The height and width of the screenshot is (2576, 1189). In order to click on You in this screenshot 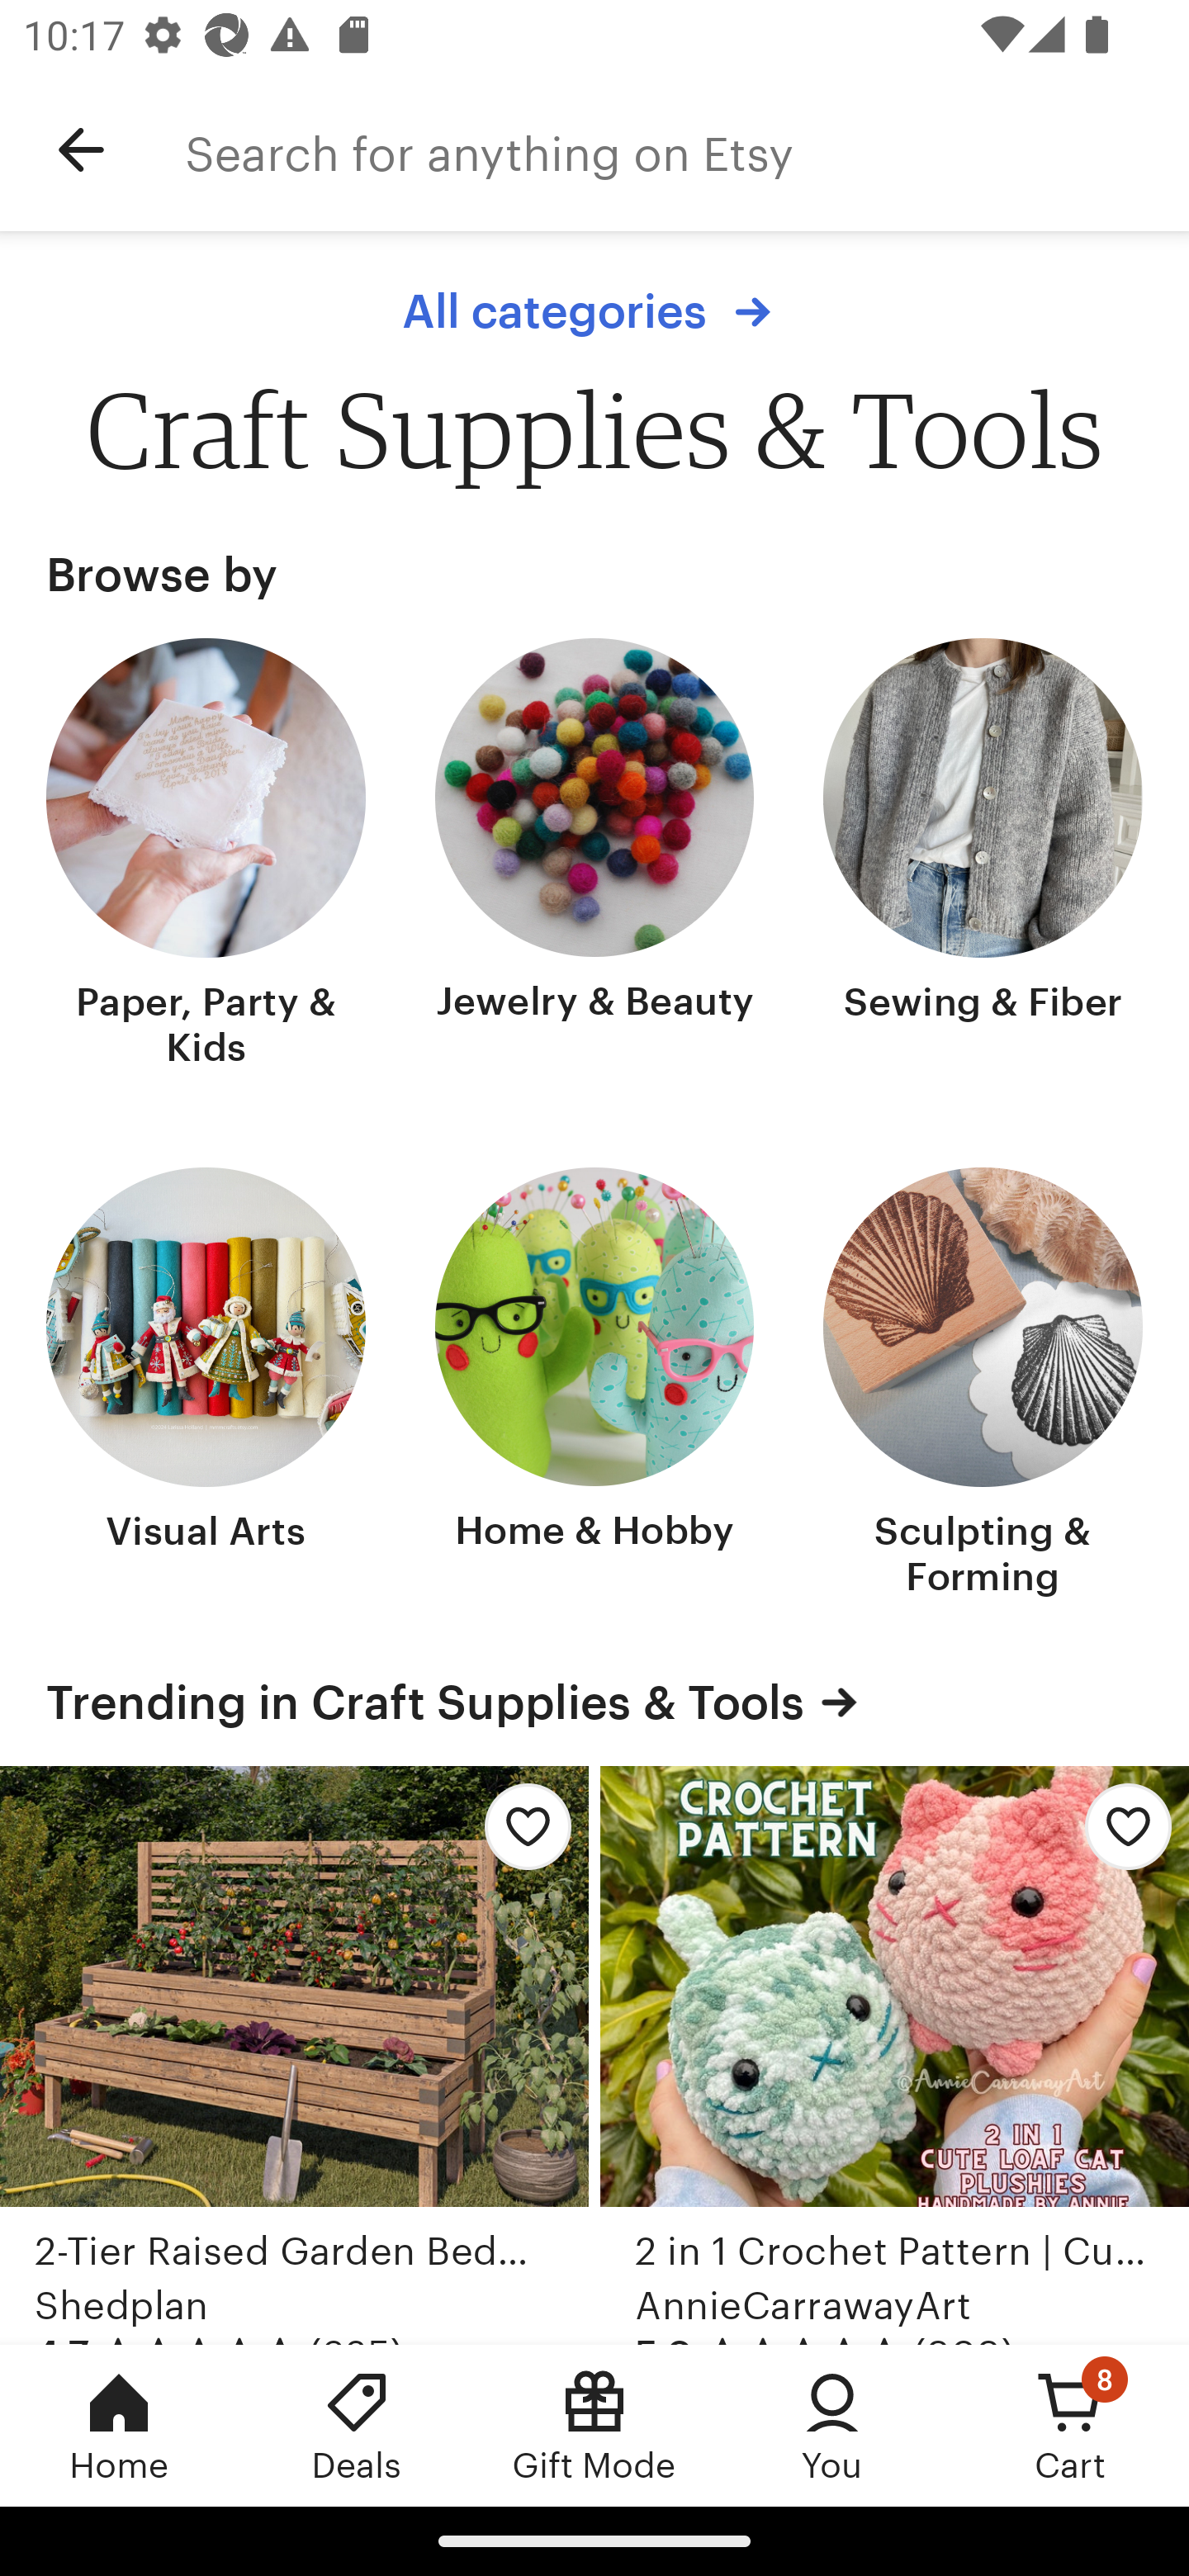, I will do `click(832, 2425)`.